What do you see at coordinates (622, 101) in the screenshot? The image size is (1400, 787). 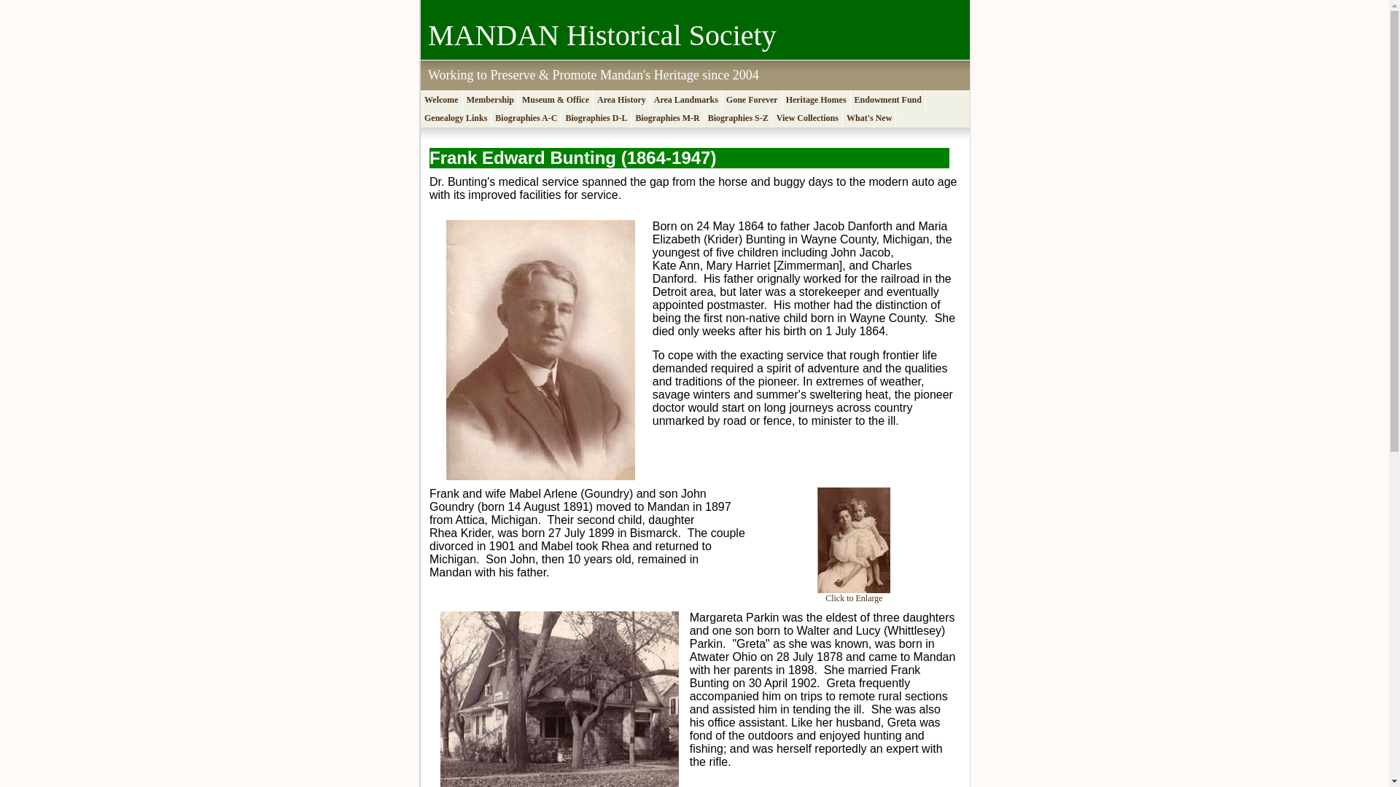 I see `Area History` at bounding box center [622, 101].